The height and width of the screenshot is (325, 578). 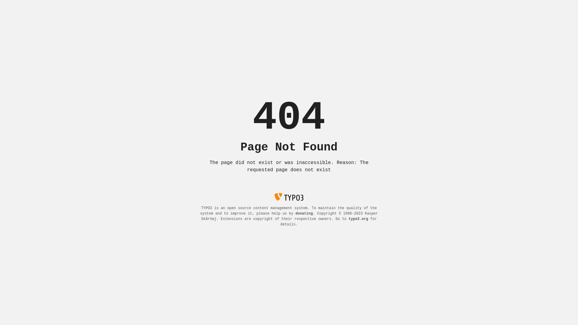 I want to click on donating, so click(x=304, y=214).